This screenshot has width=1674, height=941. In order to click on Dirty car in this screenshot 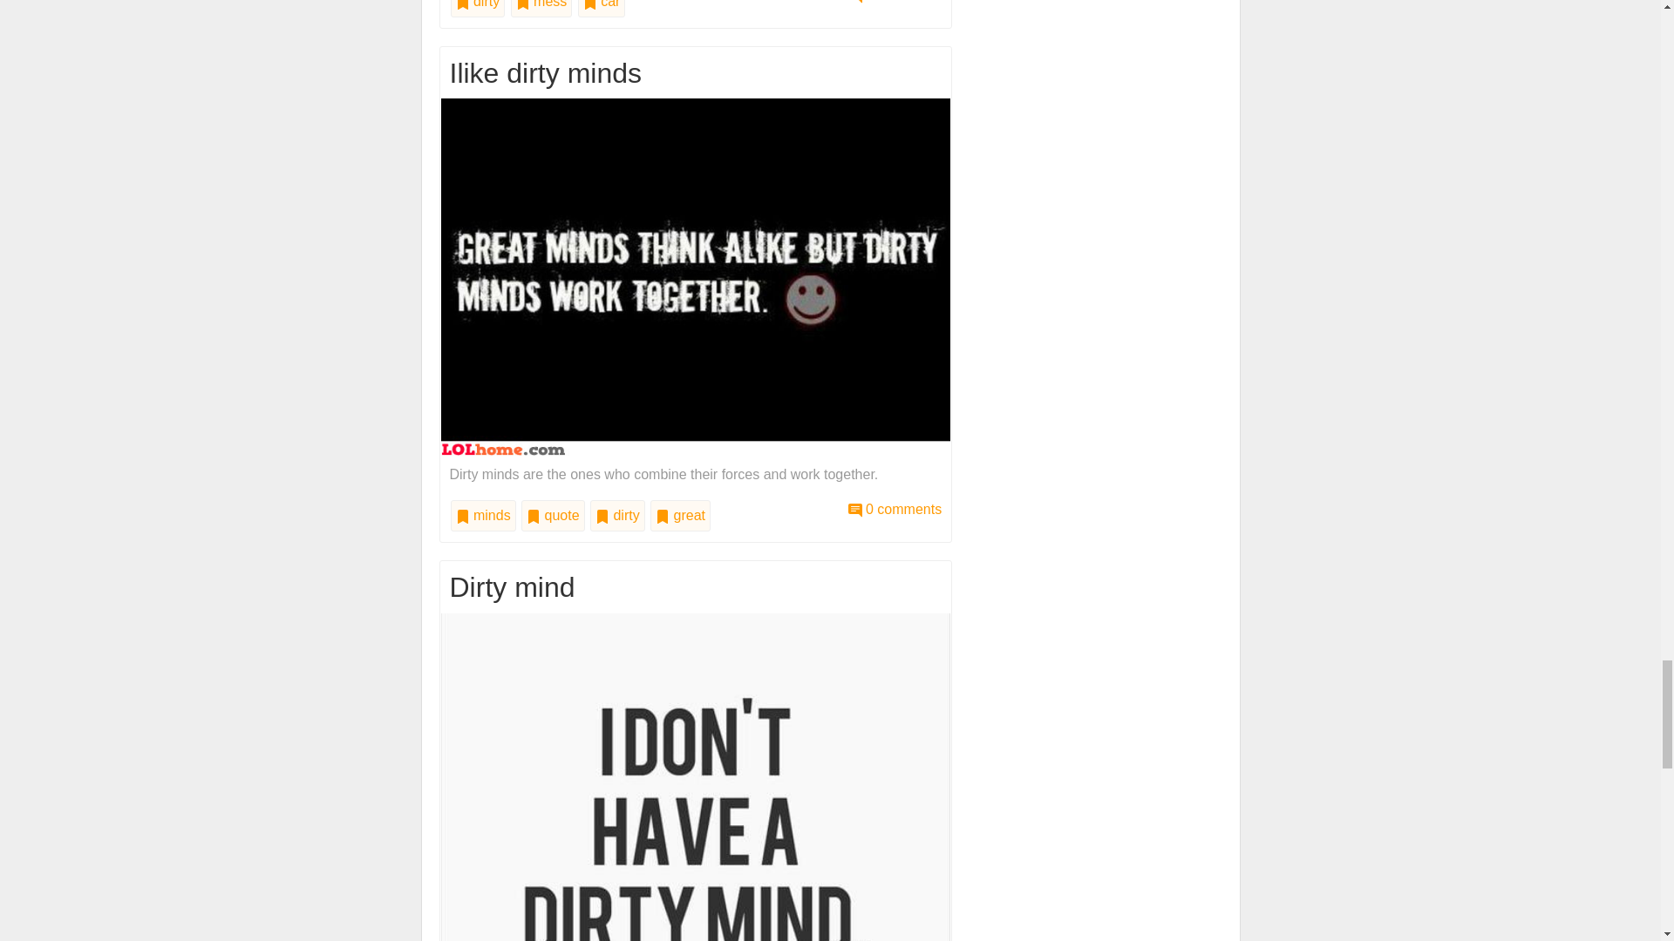, I will do `click(895, 2)`.